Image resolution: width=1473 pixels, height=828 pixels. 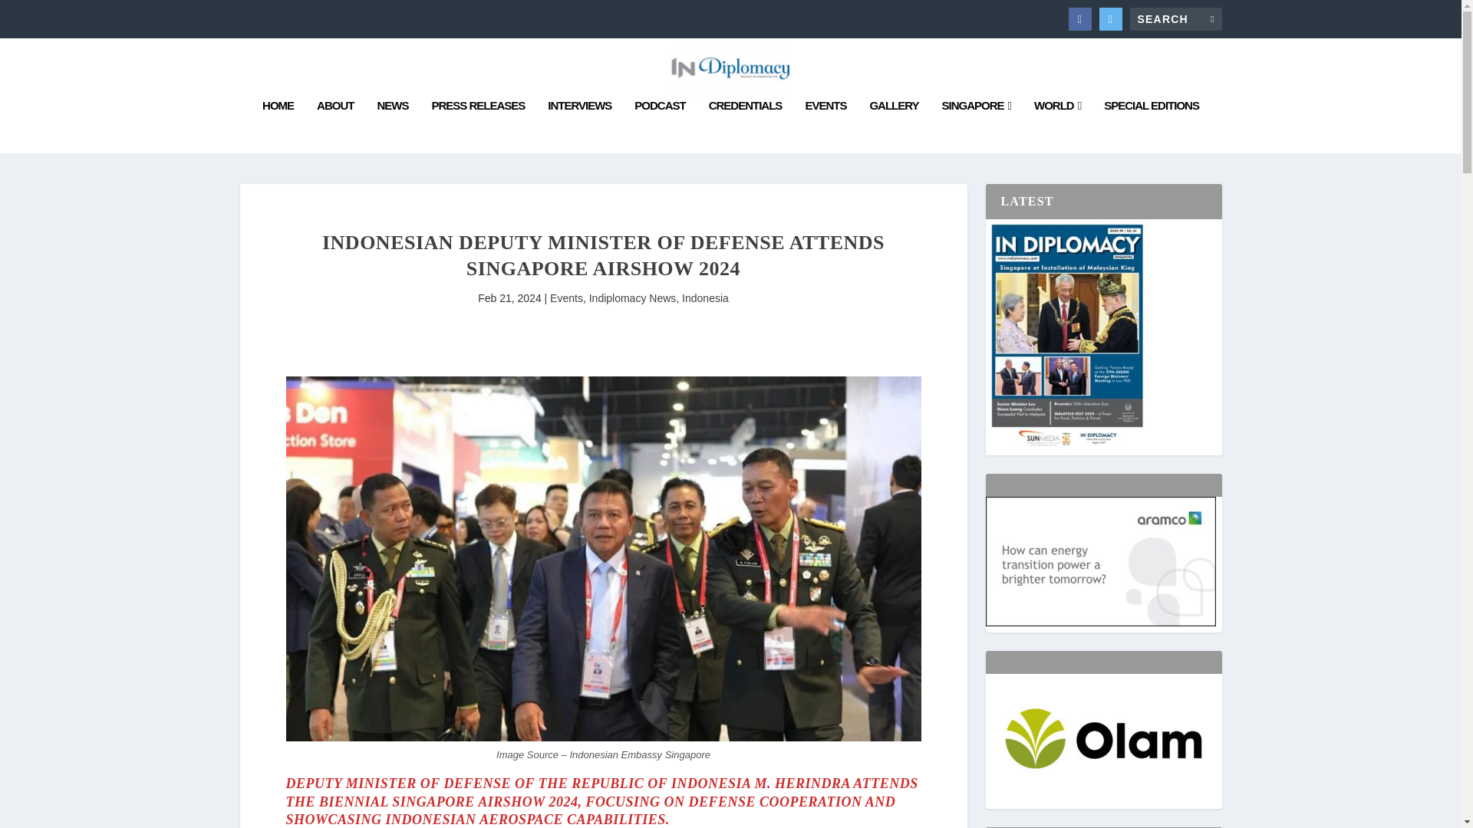 I want to click on PRESS RELEASES, so click(x=477, y=126).